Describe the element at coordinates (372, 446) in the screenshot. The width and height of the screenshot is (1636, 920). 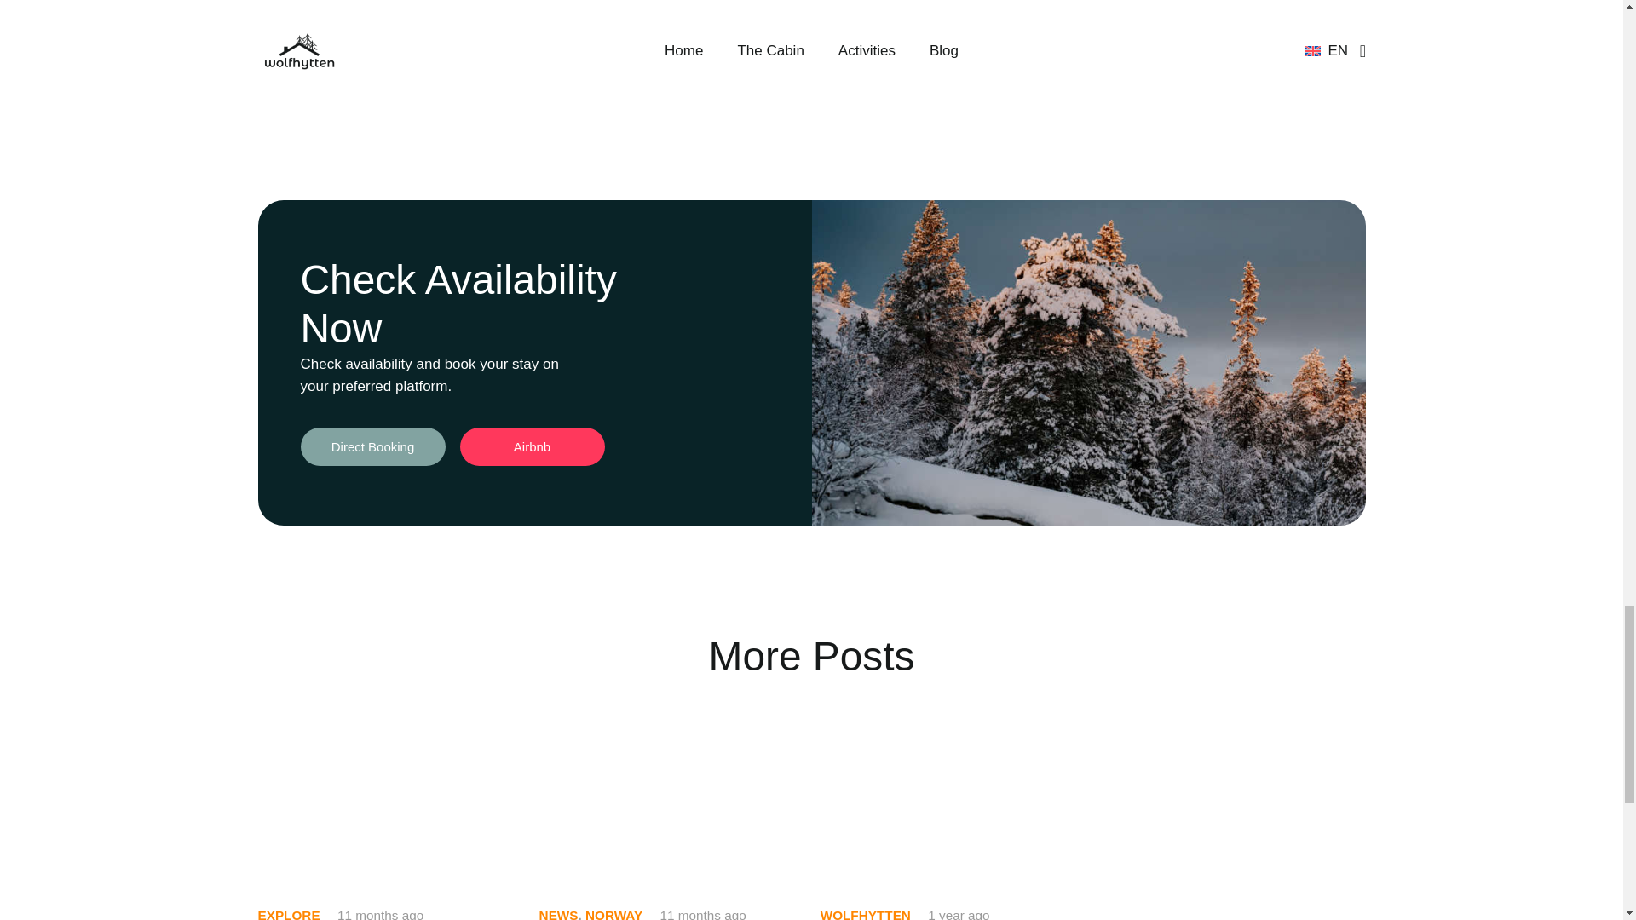
I see `Direct Booking` at that location.